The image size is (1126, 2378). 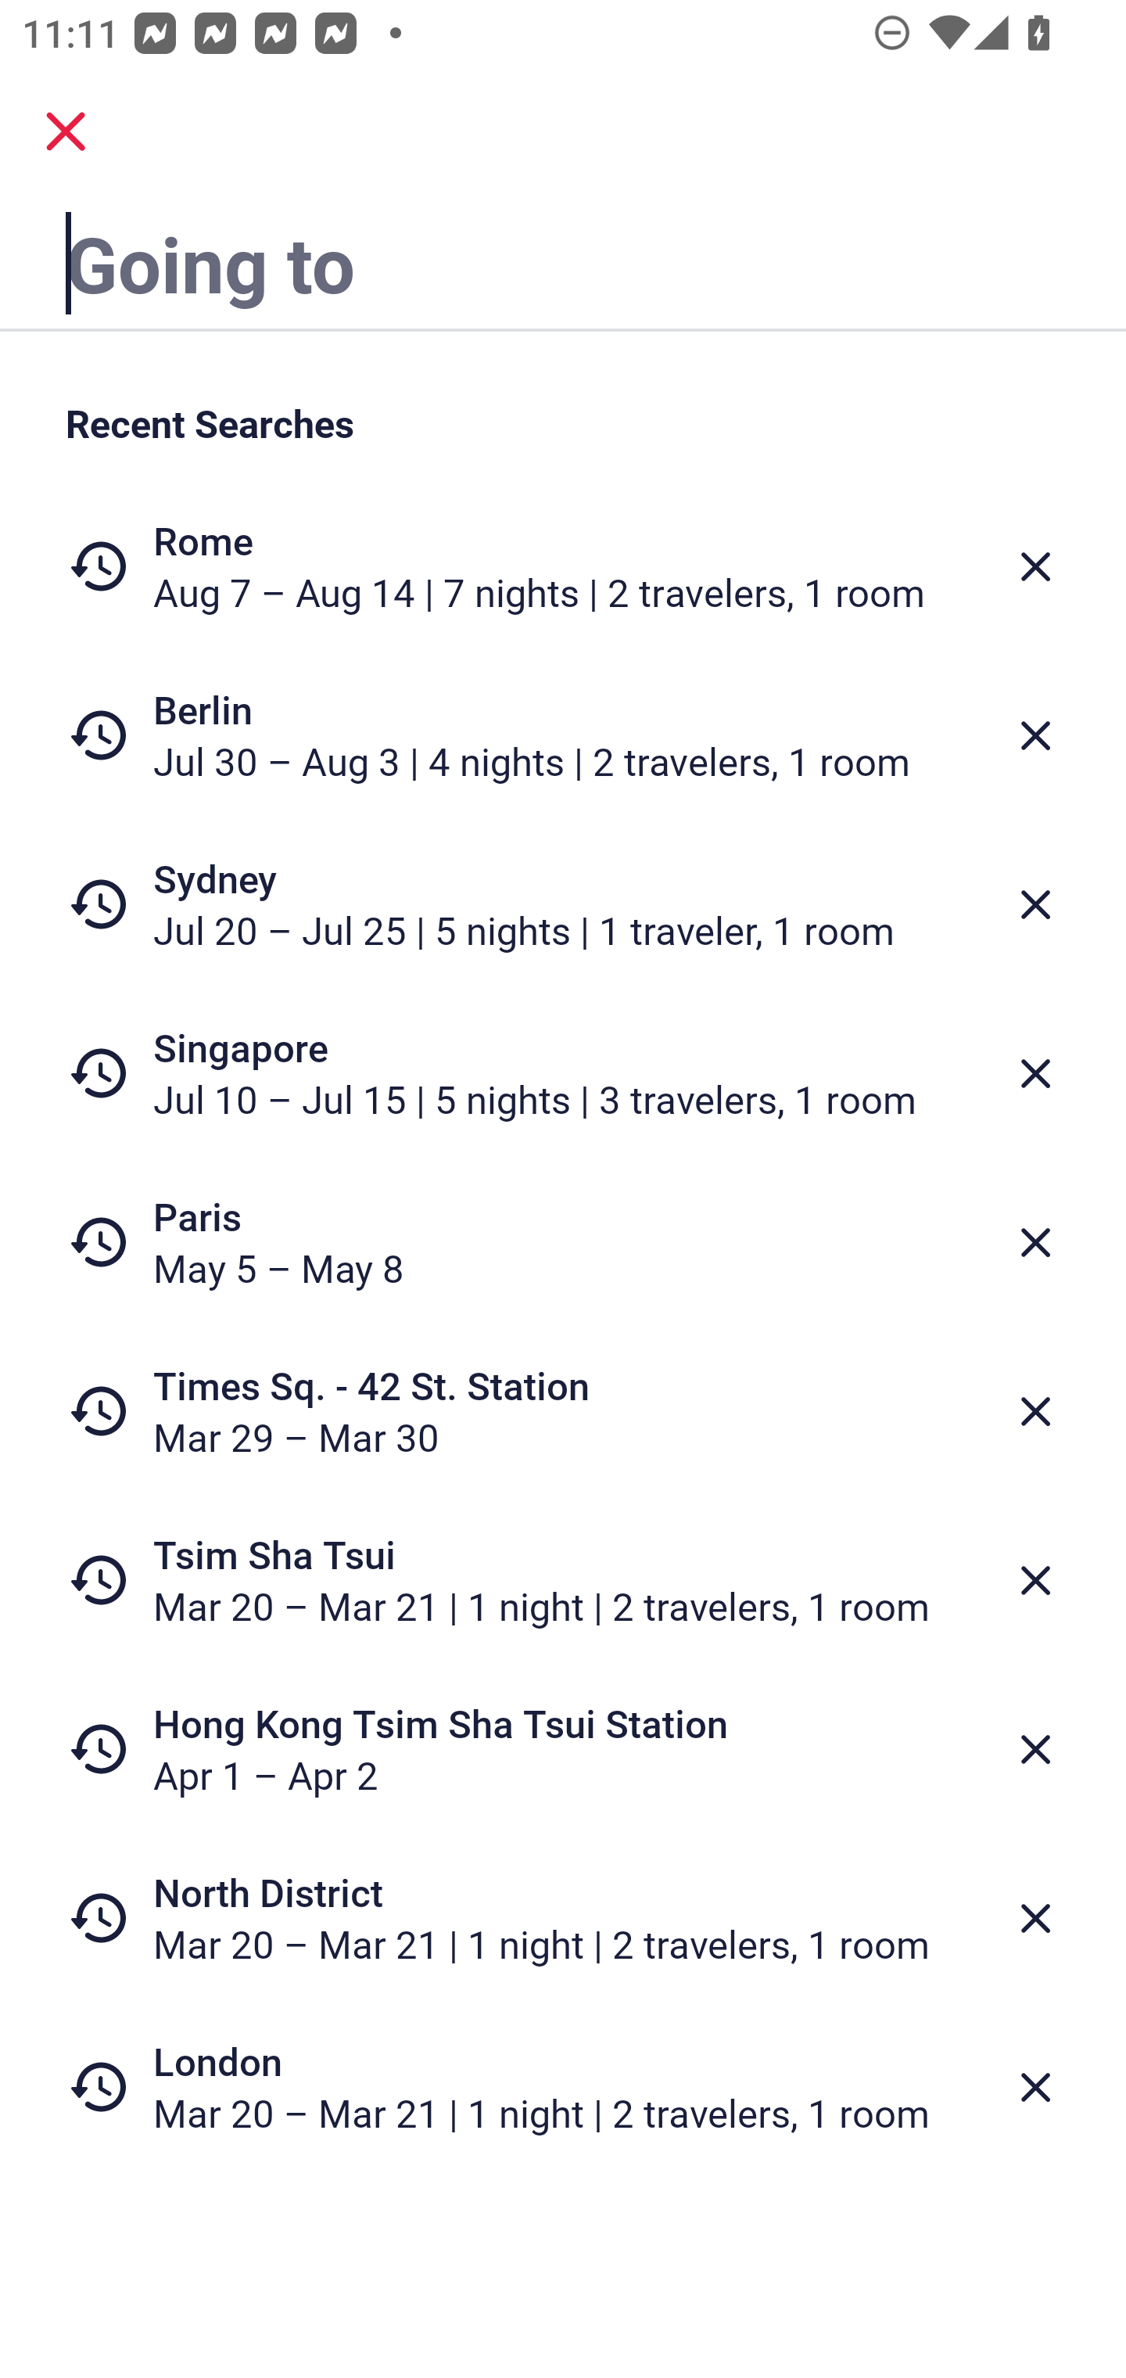 I want to click on Delete from recent searches, so click(x=1035, y=1411).